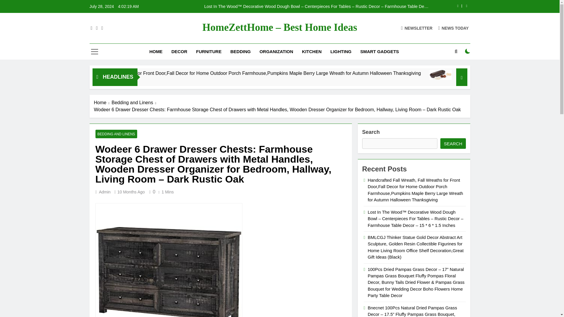 This screenshot has width=564, height=317. Describe the element at coordinates (380, 52) in the screenshot. I see `SMART GADGETS` at that location.